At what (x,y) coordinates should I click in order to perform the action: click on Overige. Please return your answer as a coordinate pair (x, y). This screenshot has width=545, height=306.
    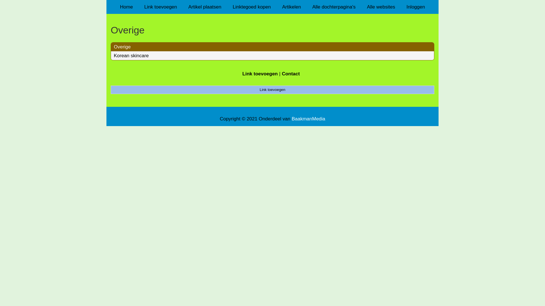
    Looking at the image, I should click on (122, 47).